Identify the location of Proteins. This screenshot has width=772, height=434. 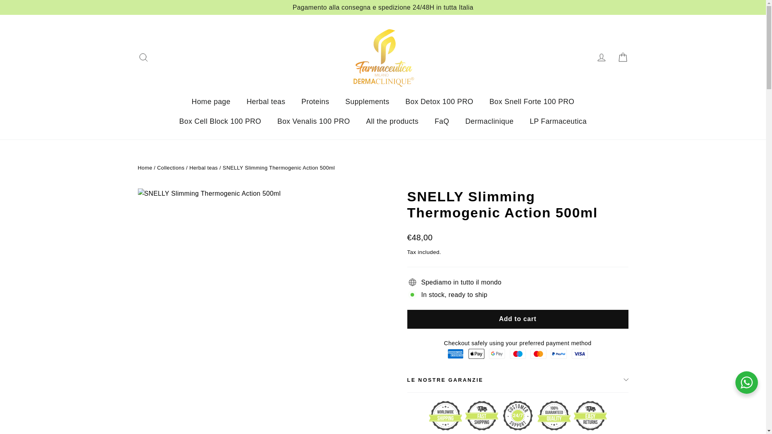
(315, 101).